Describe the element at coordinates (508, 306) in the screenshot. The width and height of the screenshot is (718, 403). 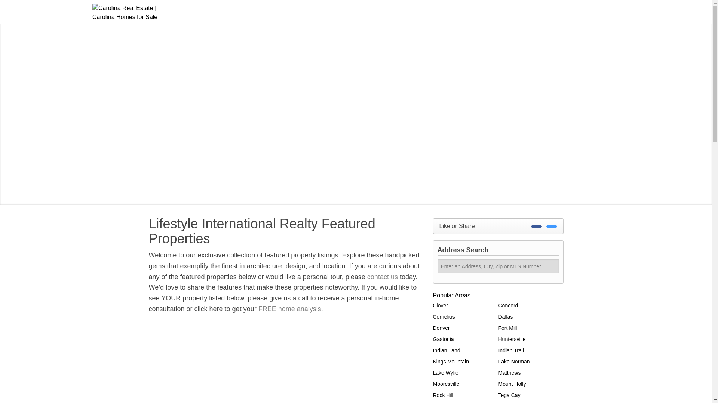
I see `Concord Homes for Sale` at that location.